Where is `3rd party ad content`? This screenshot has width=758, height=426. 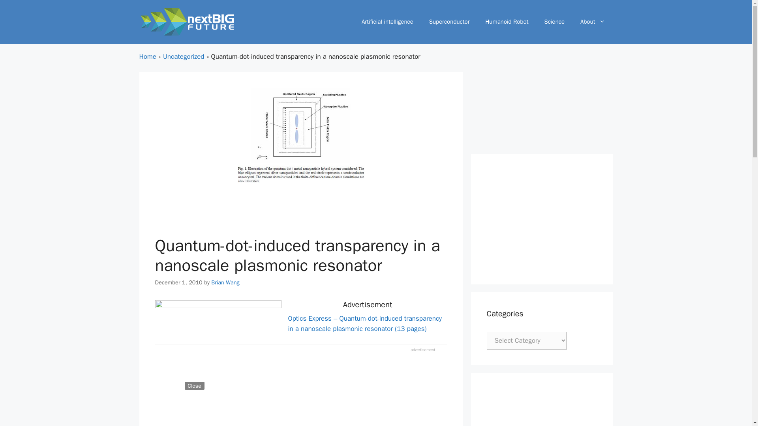 3rd party ad content is located at coordinates (300, 414).